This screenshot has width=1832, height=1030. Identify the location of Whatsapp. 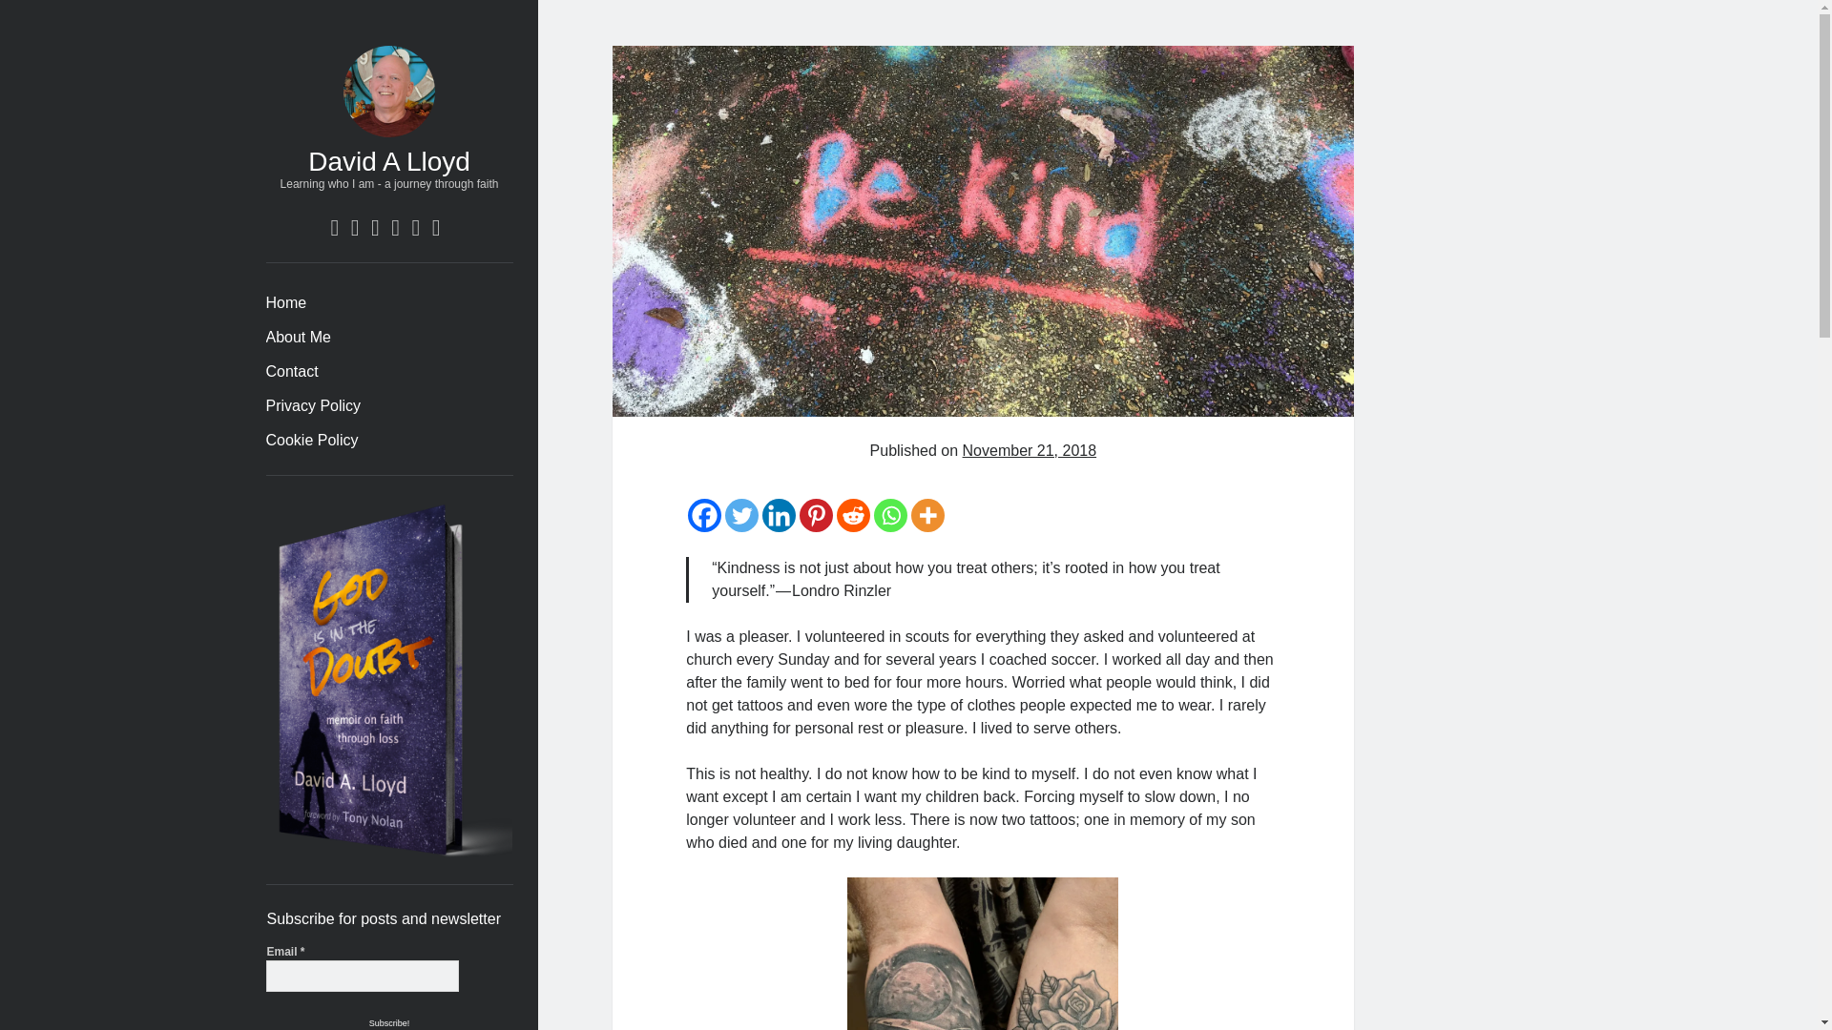
(889, 515).